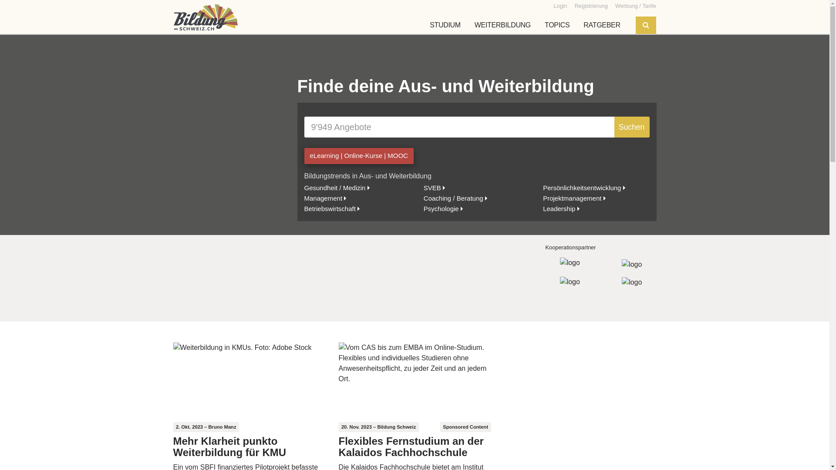 The height and width of the screenshot is (470, 836). I want to click on Suchen, so click(631, 127).